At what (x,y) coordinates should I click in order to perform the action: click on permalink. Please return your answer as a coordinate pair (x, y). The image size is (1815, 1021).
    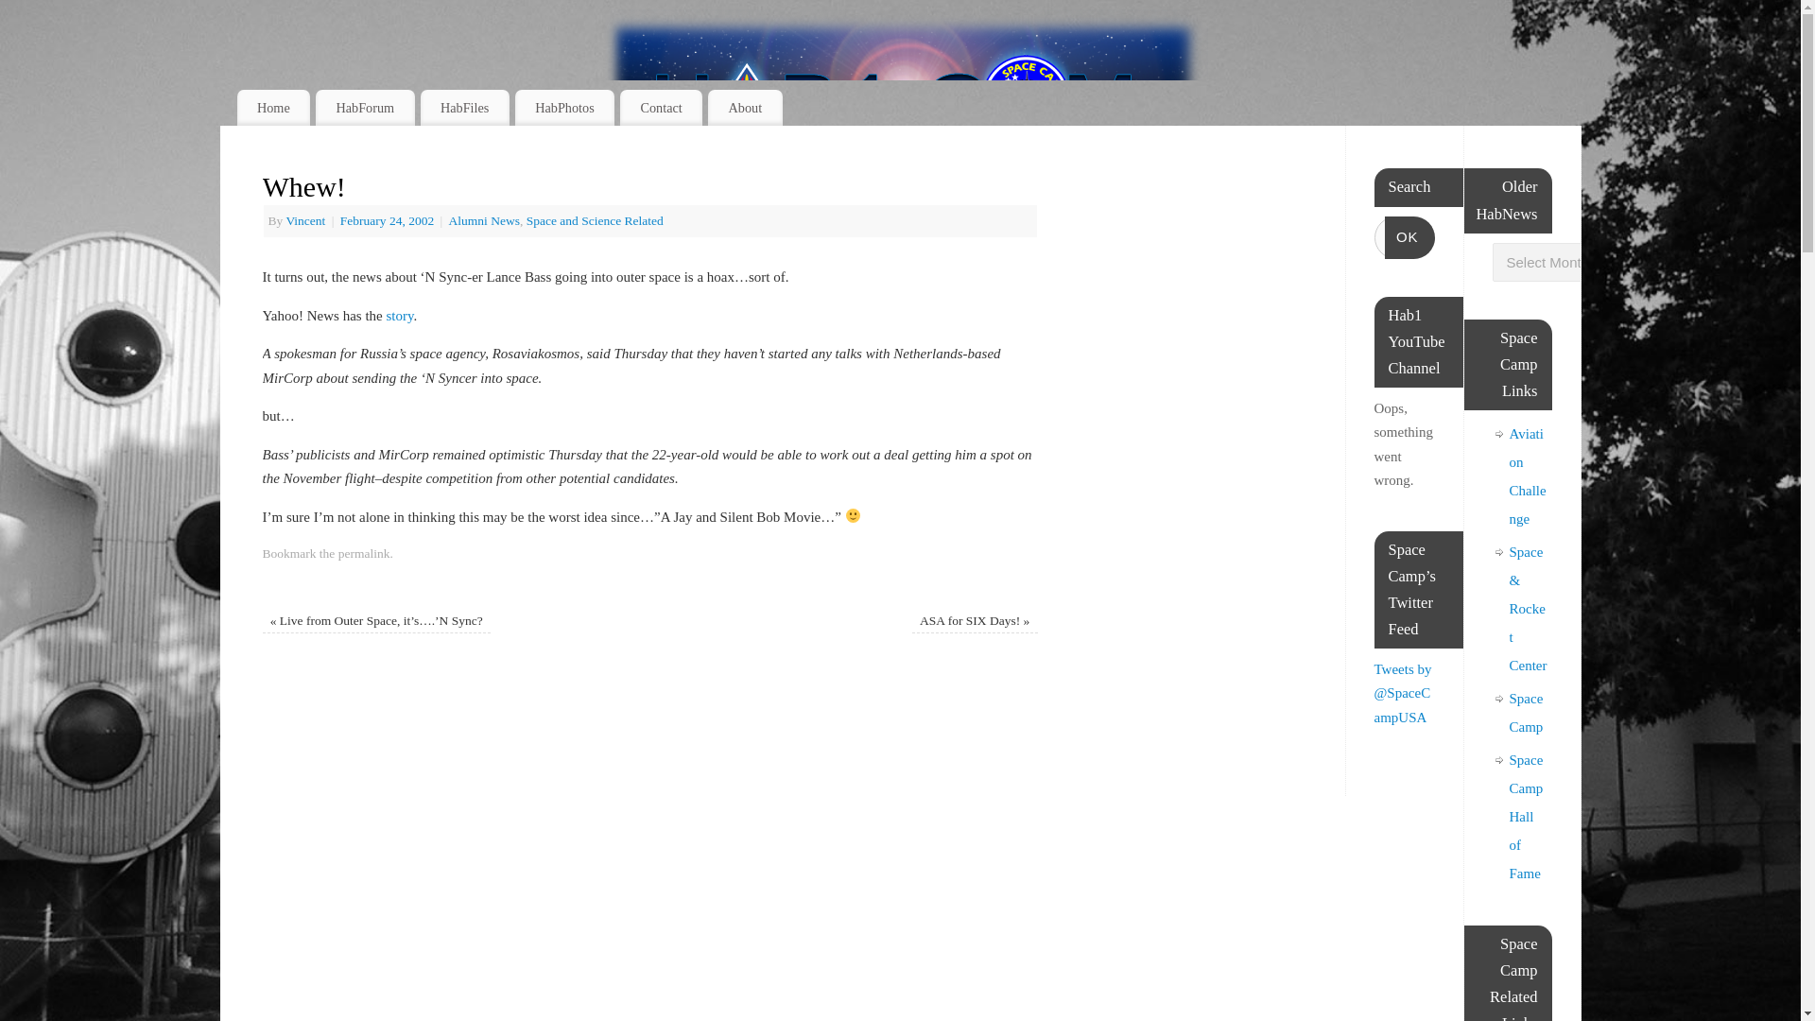
    Looking at the image, I should click on (363, 552).